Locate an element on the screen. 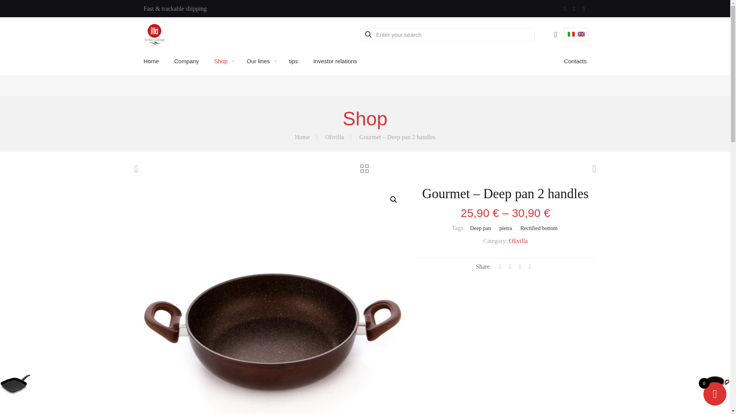 This screenshot has width=736, height=414. Facebook is located at coordinates (565, 9).